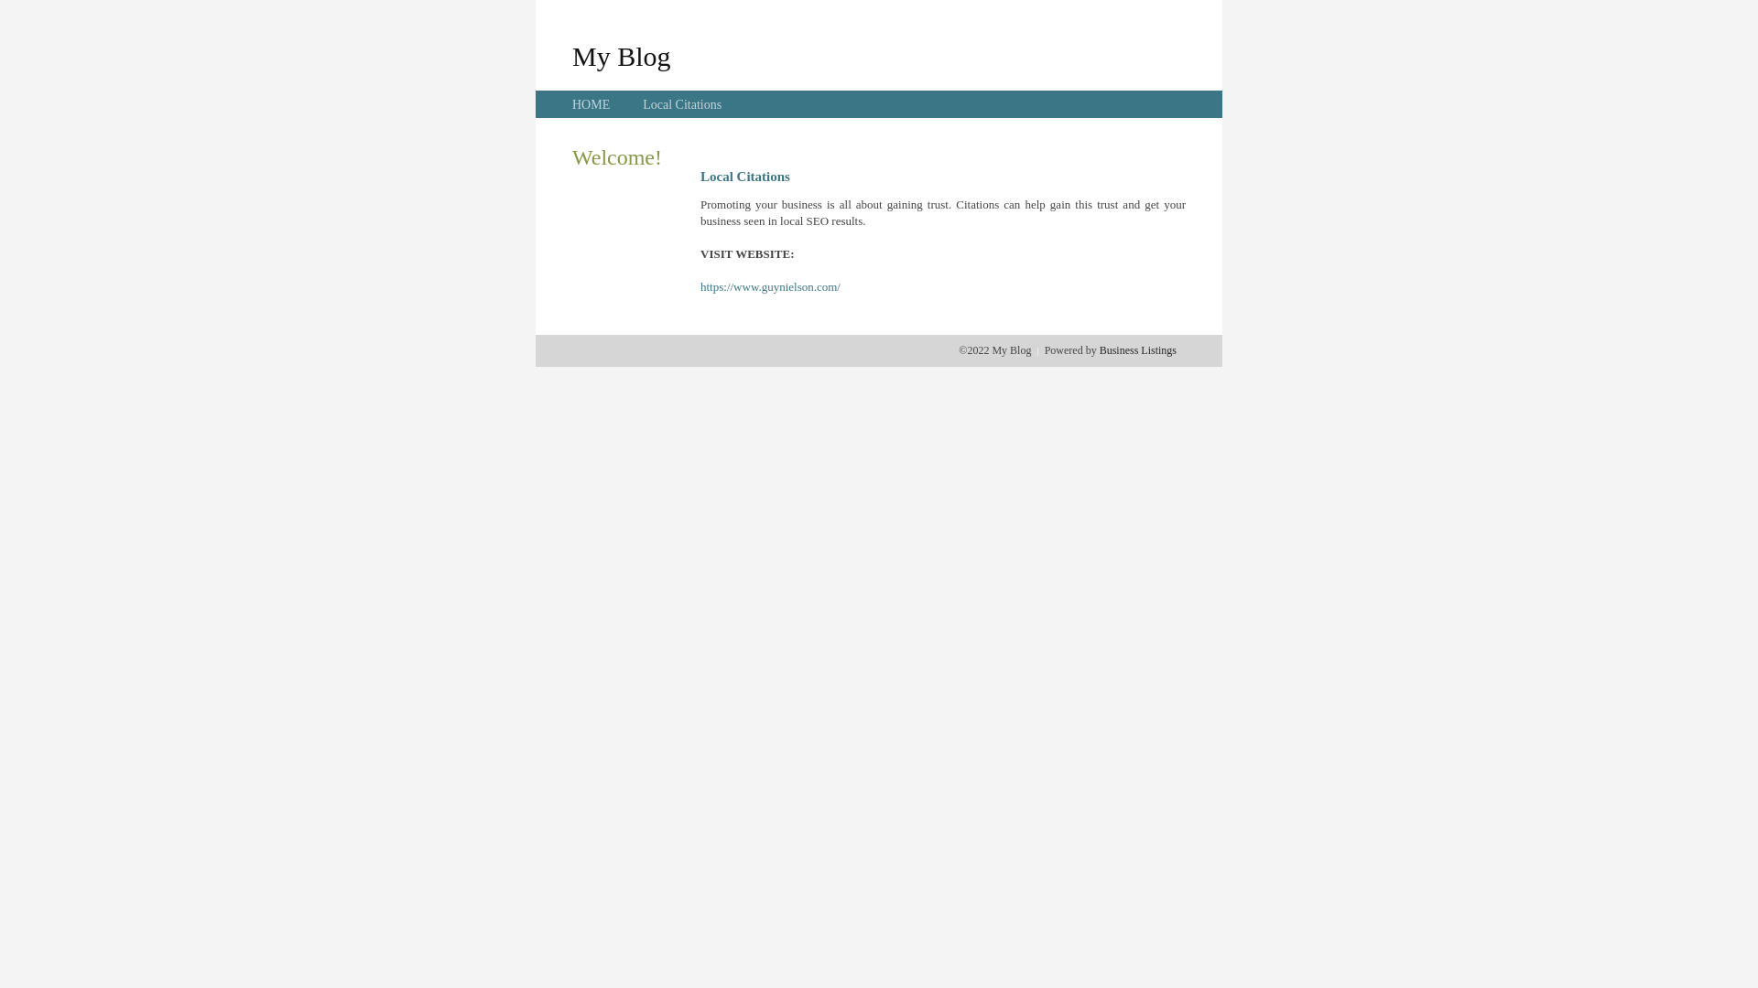 This screenshot has height=988, width=1758. What do you see at coordinates (1138, 350) in the screenshot?
I see `Business Listings` at bounding box center [1138, 350].